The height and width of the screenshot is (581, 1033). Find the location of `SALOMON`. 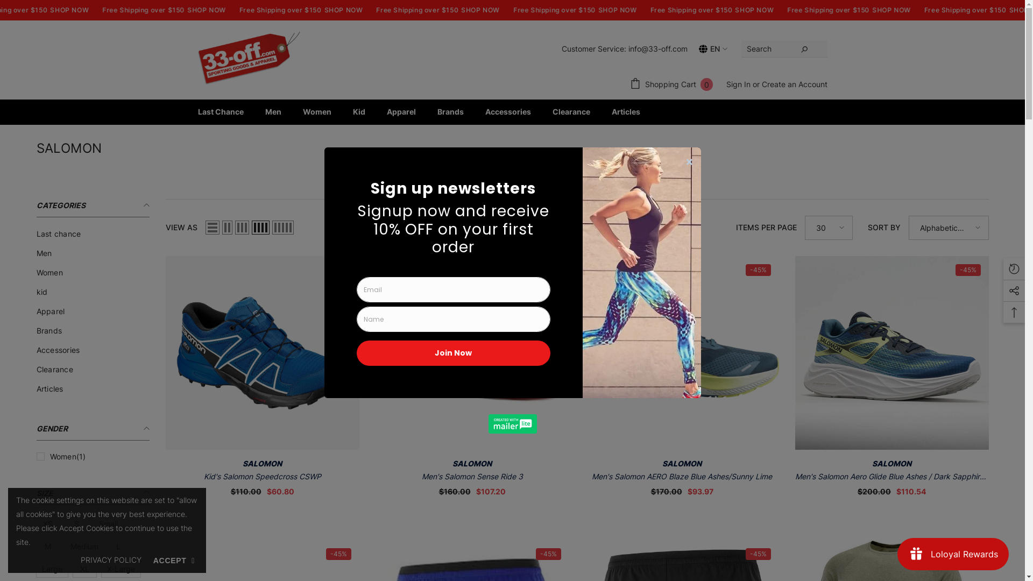

SALOMON is located at coordinates (263, 464).